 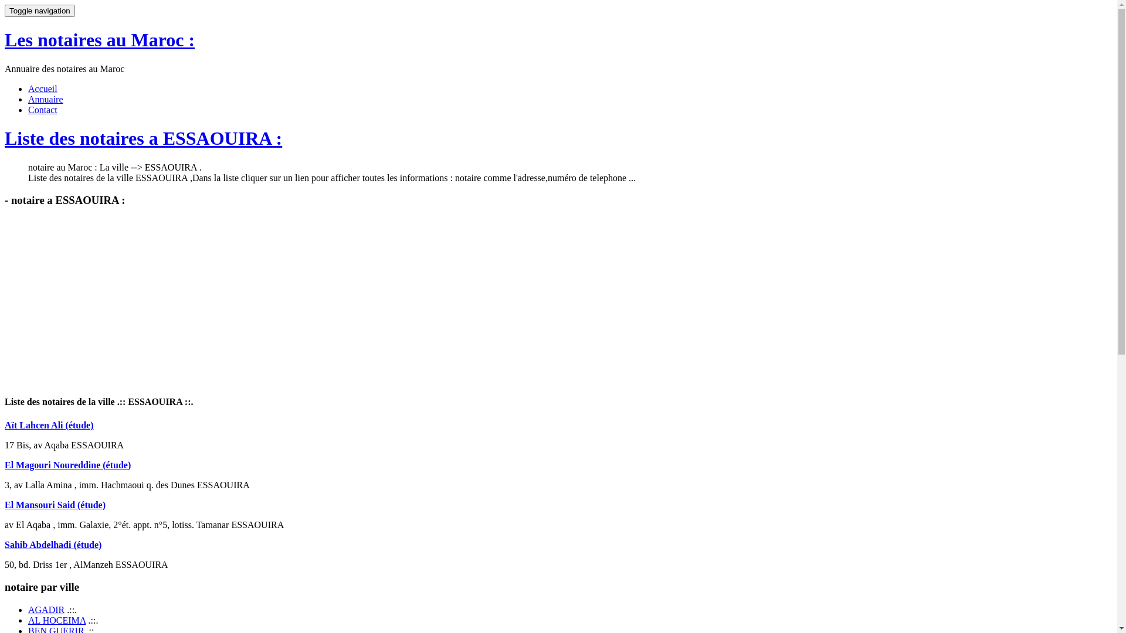 What do you see at coordinates (143, 138) in the screenshot?
I see `Liste des notaires a ESSAOUIRA :` at bounding box center [143, 138].